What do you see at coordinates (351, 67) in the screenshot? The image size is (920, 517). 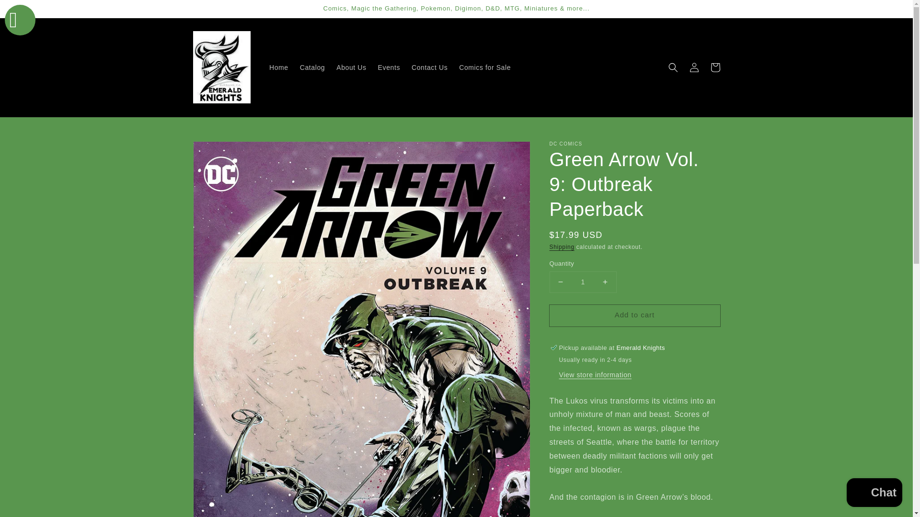 I see `About Us` at bounding box center [351, 67].